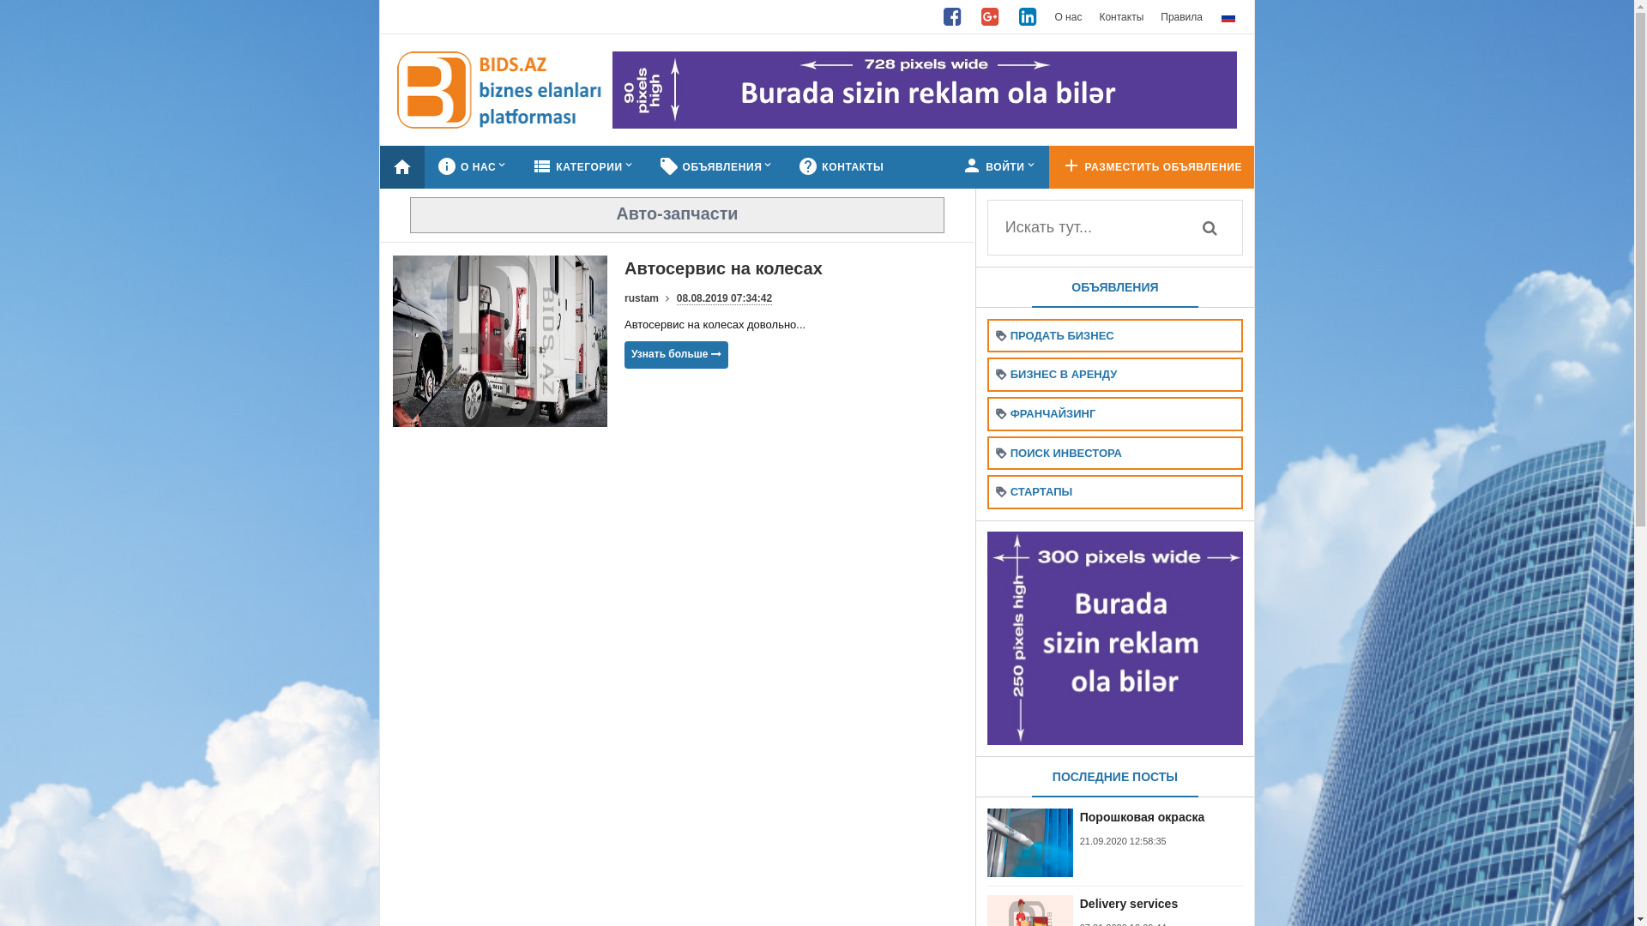 The width and height of the screenshot is (1647, 926). I want to click on home, so click(402, 167).